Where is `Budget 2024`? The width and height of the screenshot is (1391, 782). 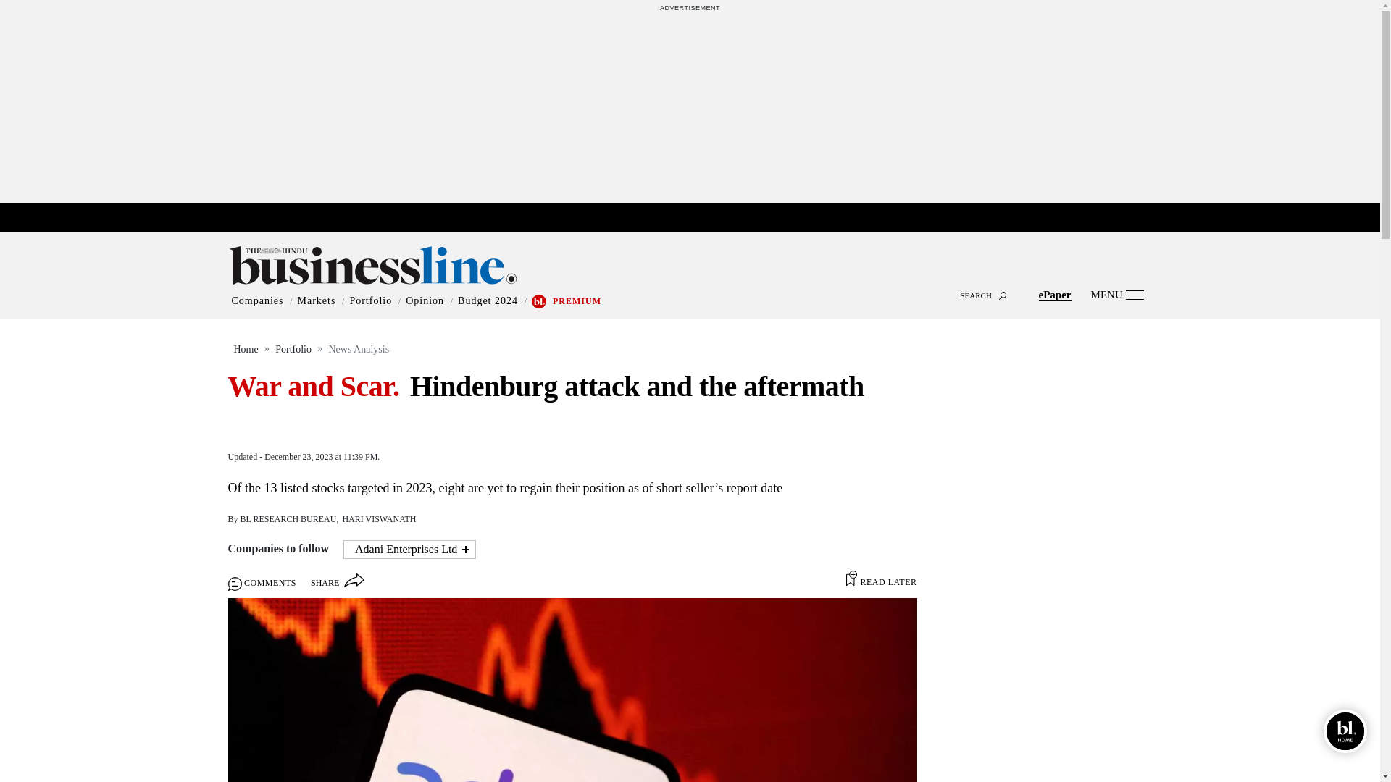 Budget 2024 is located at coordinates (487, 301).